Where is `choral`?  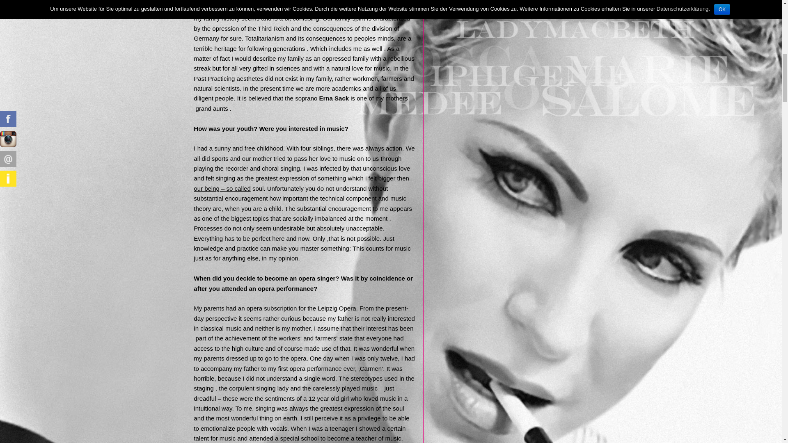 choral is located at coordinates (270, 168).